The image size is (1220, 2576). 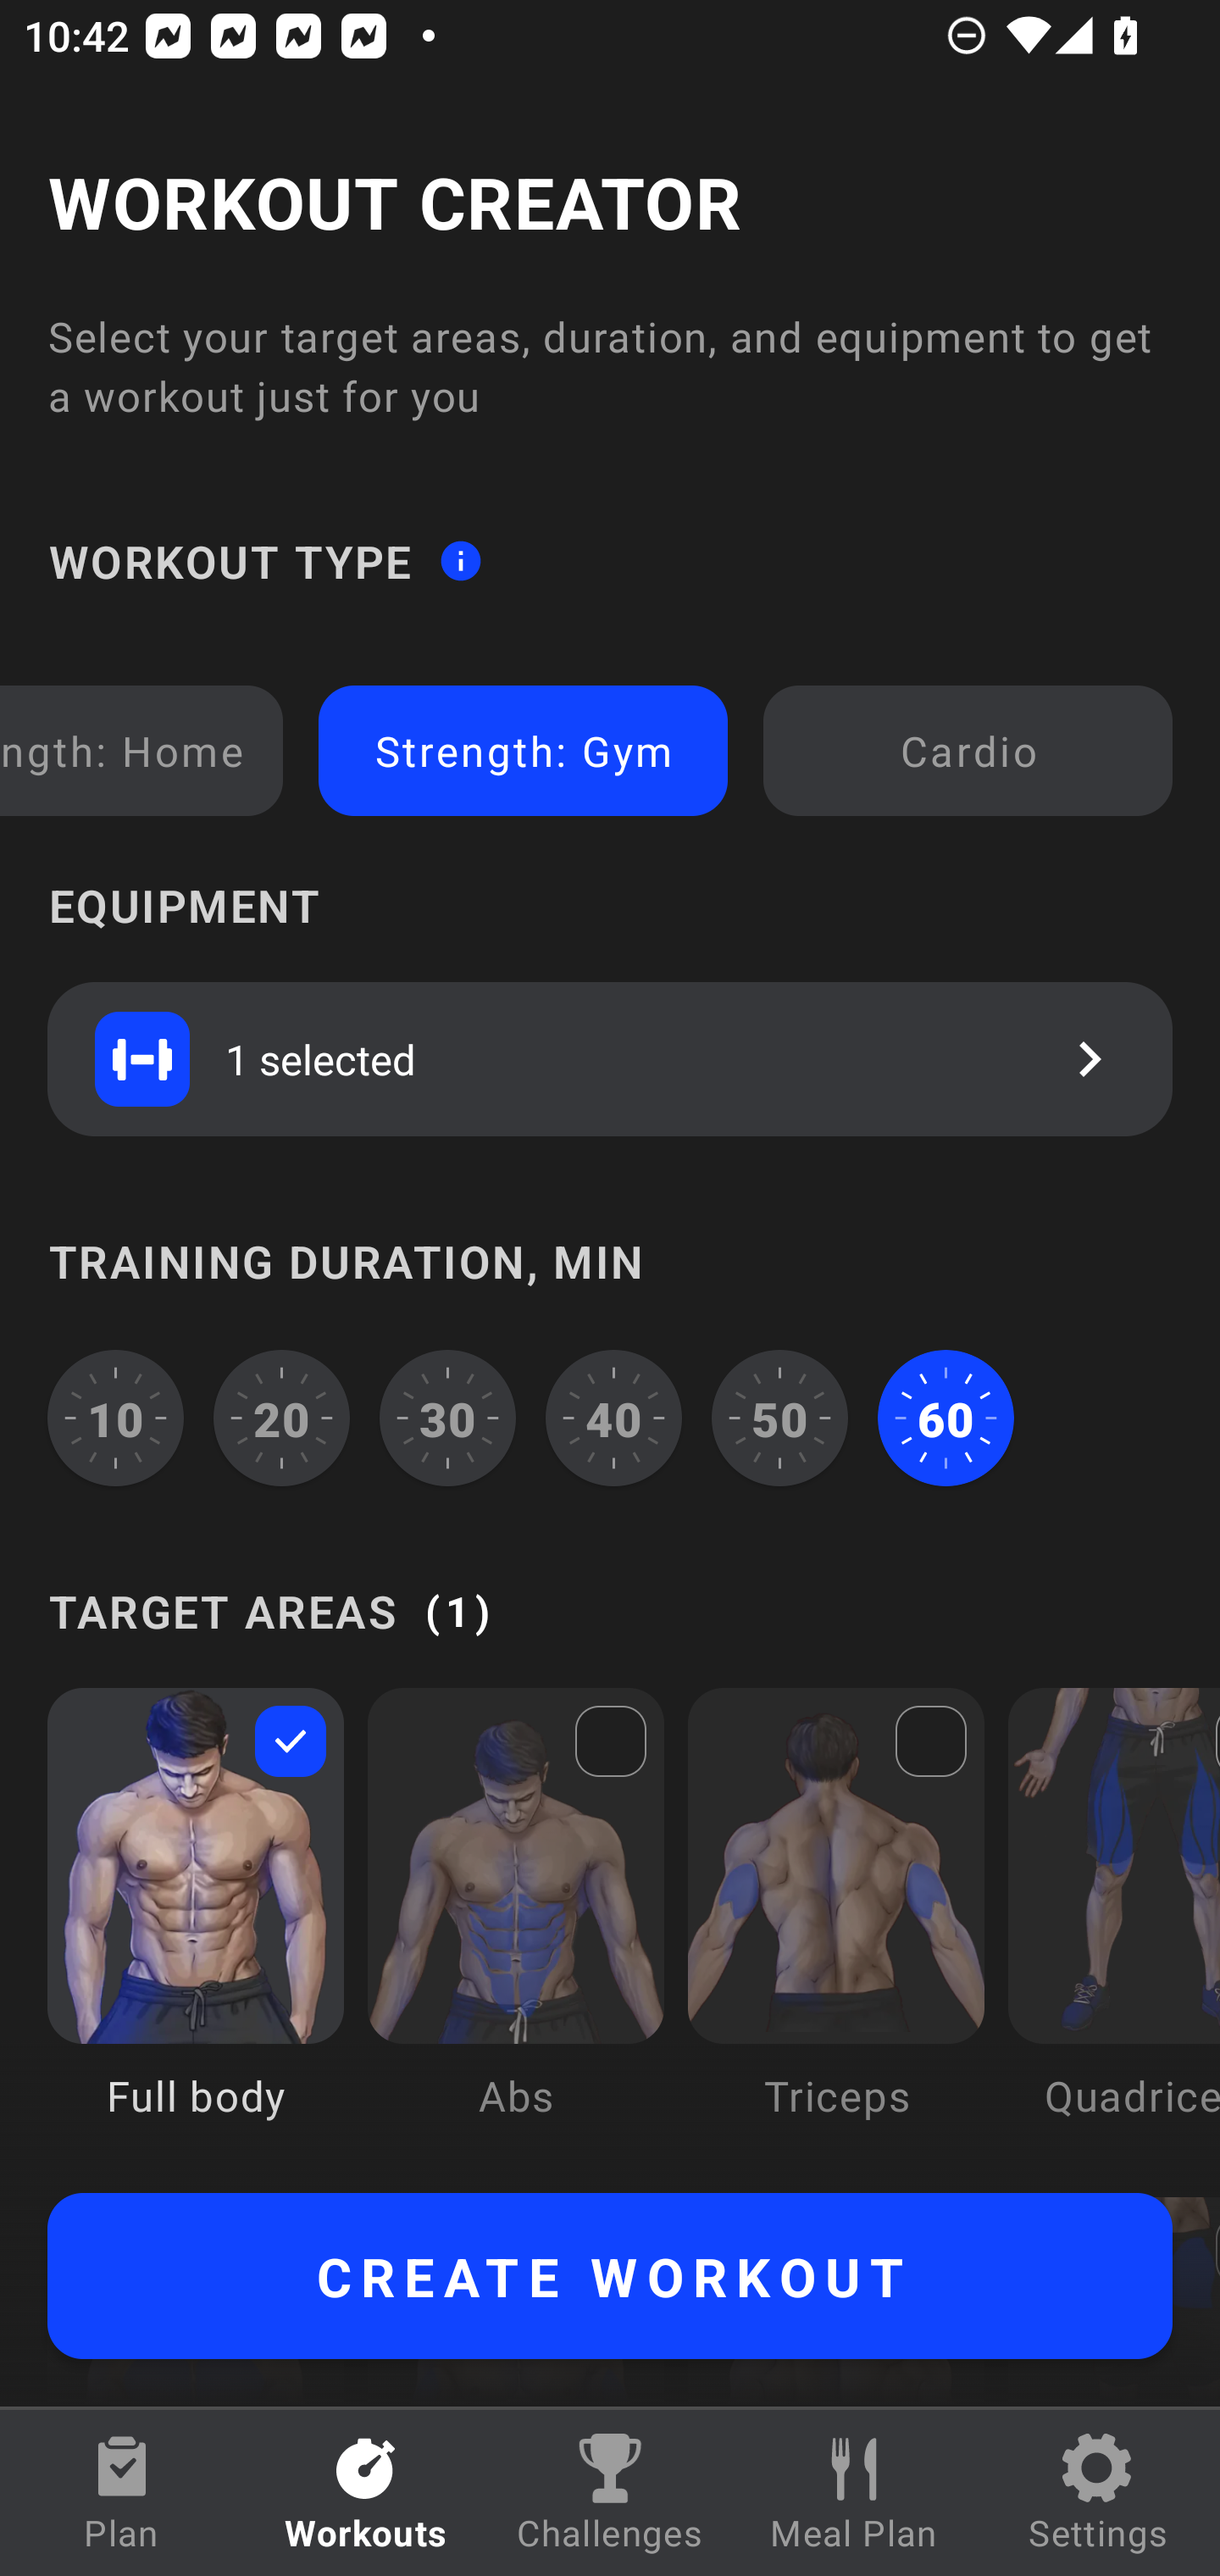 I want to click on  Meal Plan , so click(x=854, y=2493).